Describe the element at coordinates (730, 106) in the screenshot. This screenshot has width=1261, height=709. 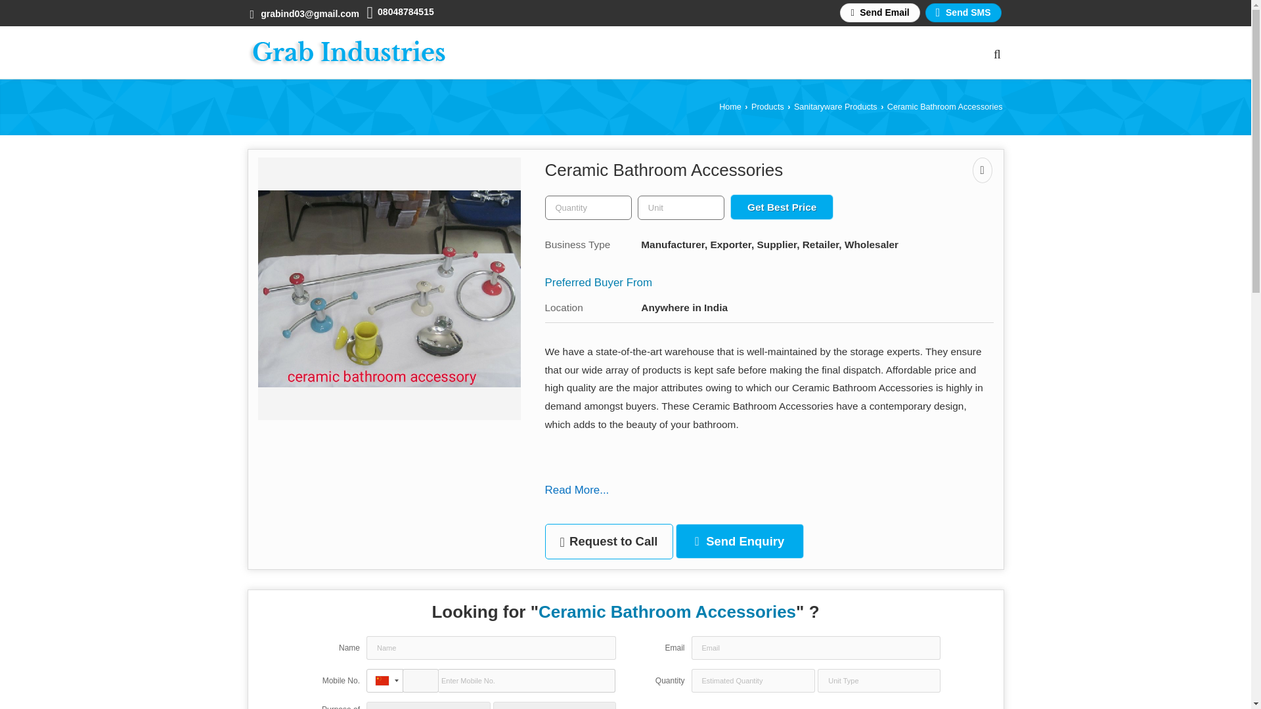
I see `Home` at that location.